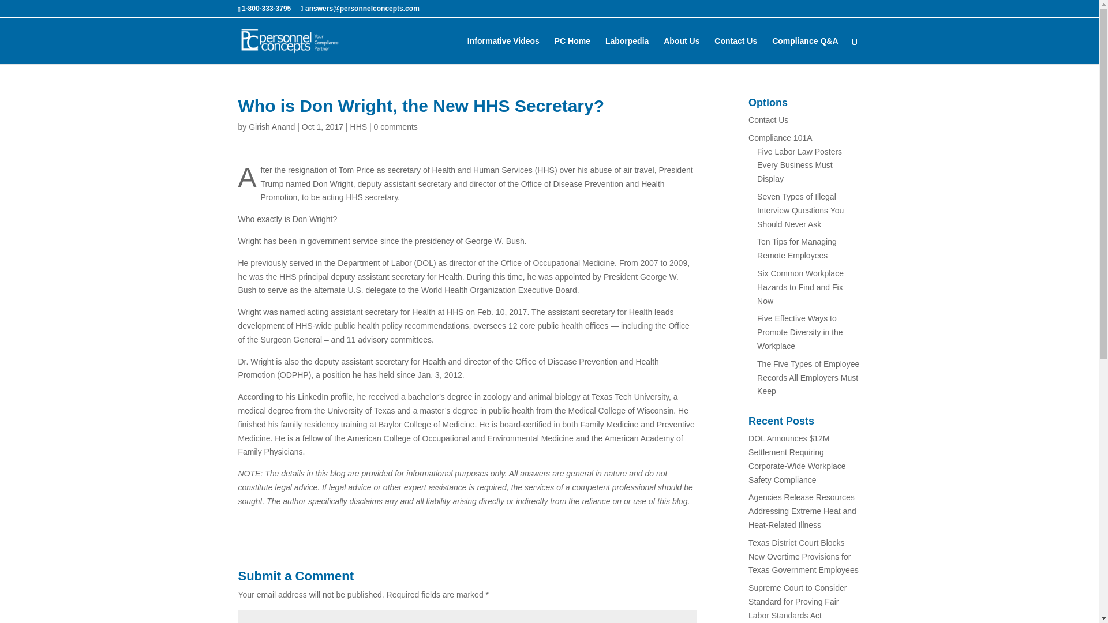  Describe the element at coordinates (800, 332) in the screenshot. I see `Five Effective Ways to Promote Diversity in the Workplace` at that location.